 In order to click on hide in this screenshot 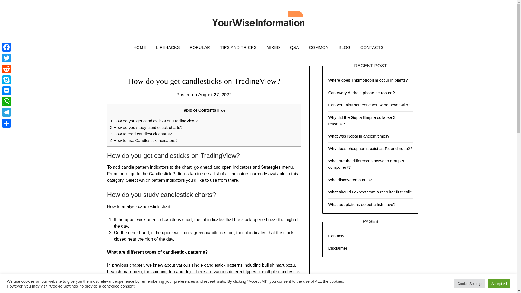, I will do `click(222, 110)`.